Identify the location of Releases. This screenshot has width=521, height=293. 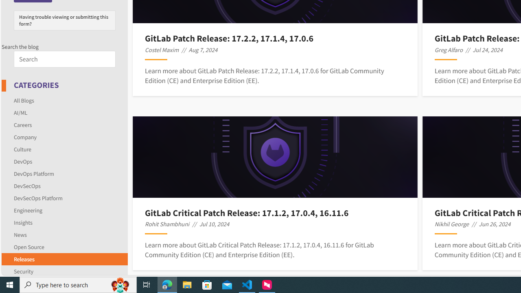
(64, 259).